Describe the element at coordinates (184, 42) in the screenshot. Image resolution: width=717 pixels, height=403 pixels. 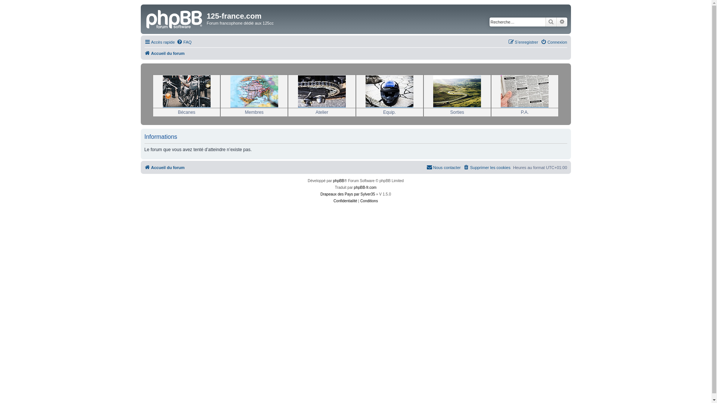
I see `FAQ` at that location.